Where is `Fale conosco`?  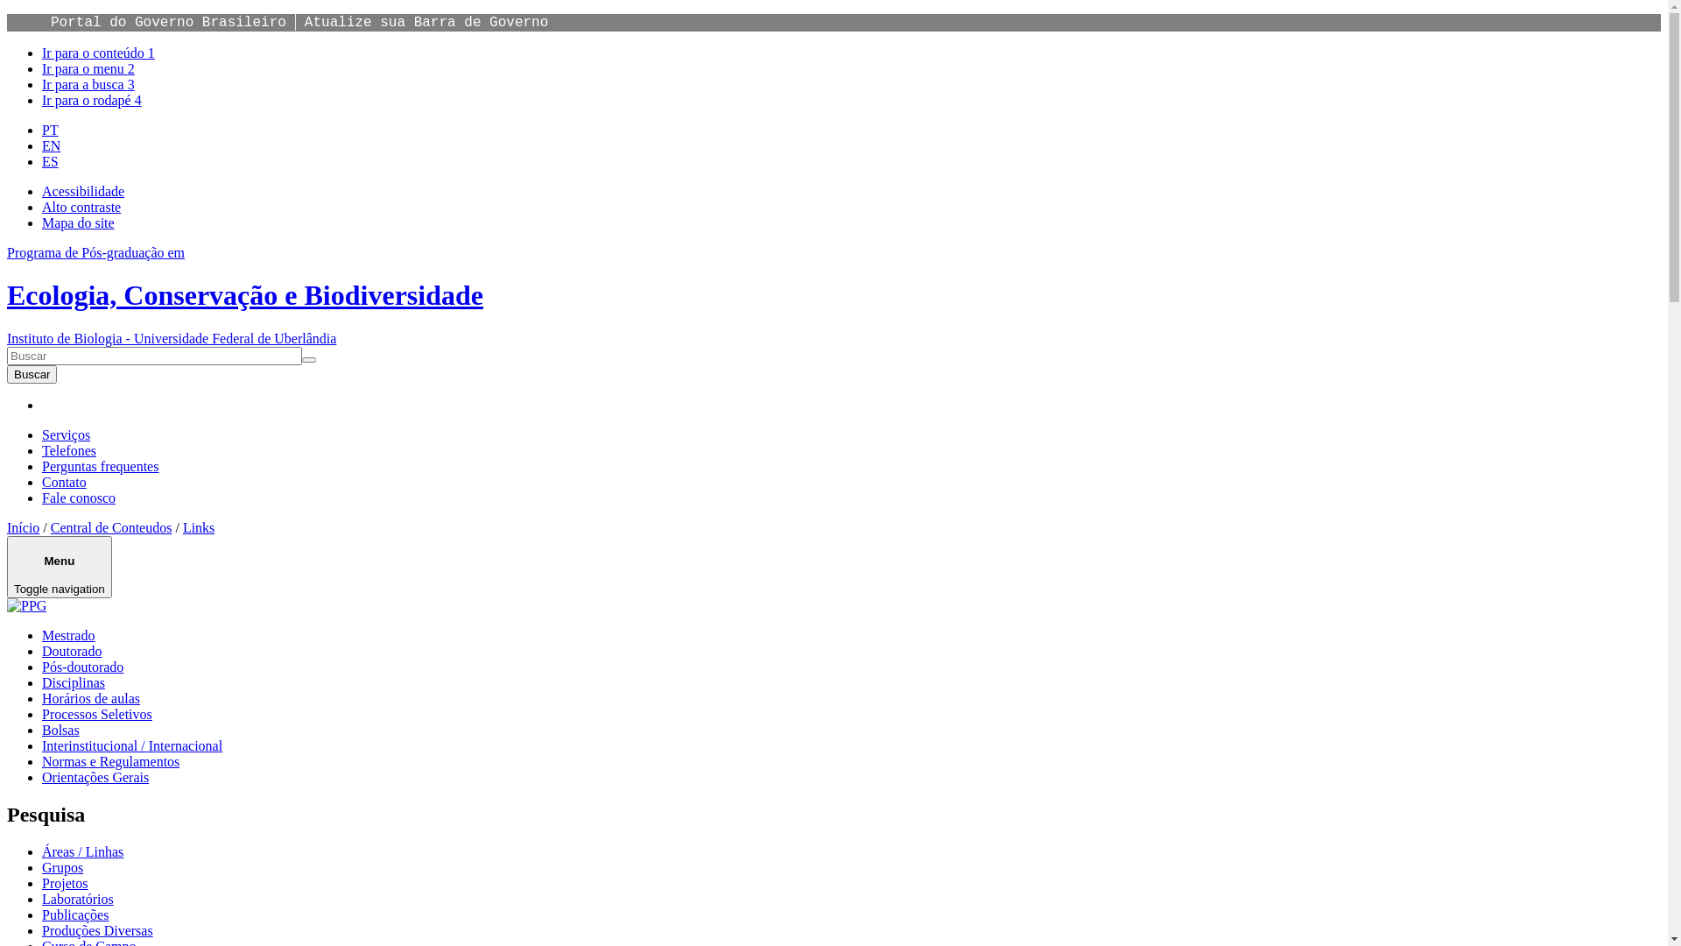
Fale conosco is located at coordinates (79, 498).